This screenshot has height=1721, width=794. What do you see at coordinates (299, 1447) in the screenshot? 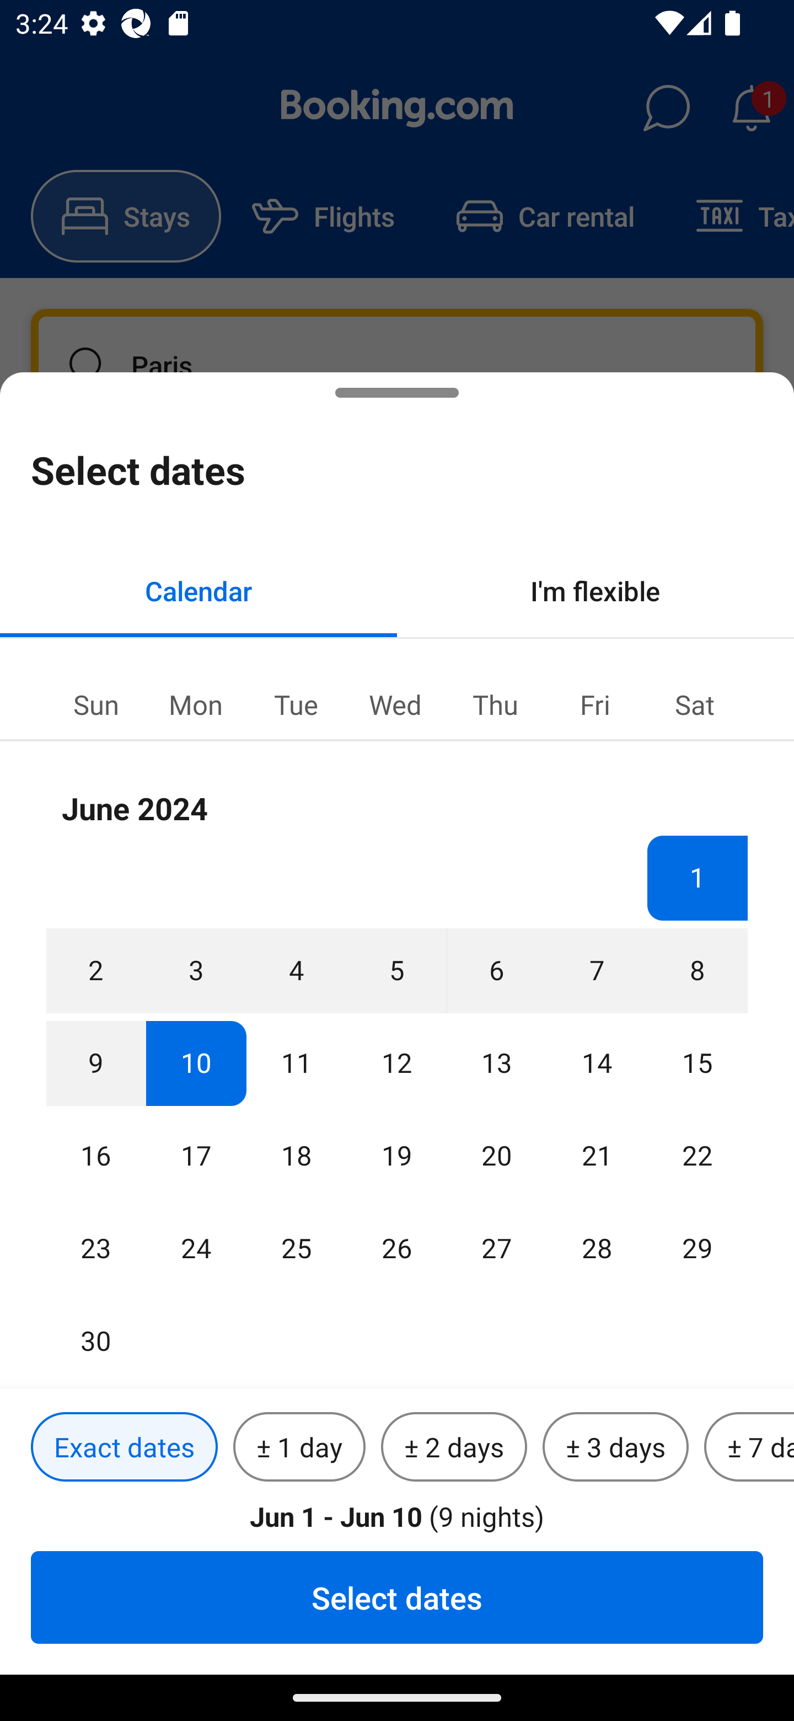
I see `± 1 day` at bounding box center [299, 1447].